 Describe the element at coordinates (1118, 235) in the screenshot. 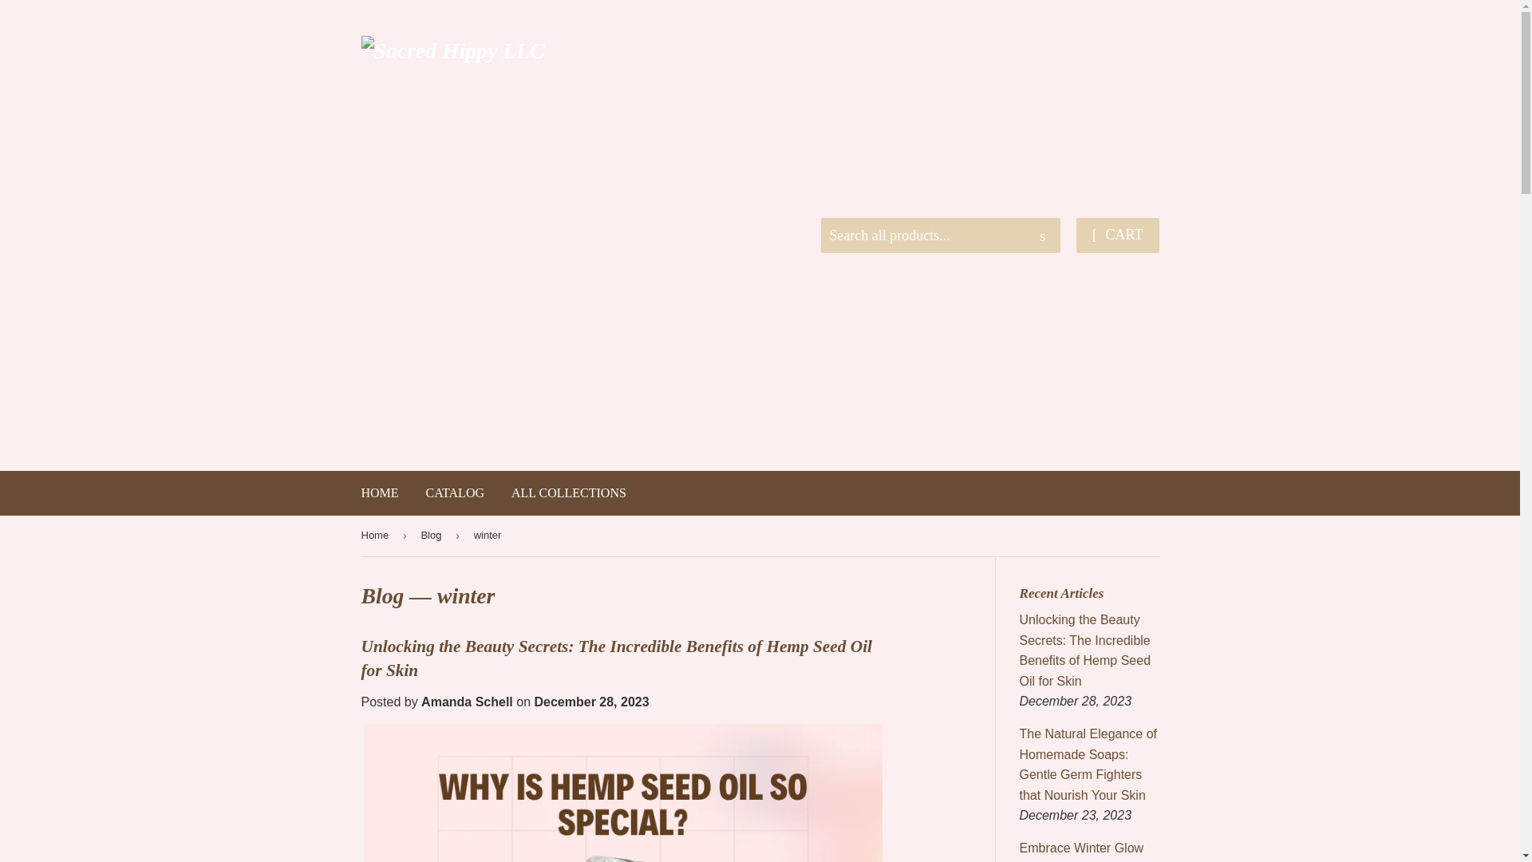

I see `CART` at that location.